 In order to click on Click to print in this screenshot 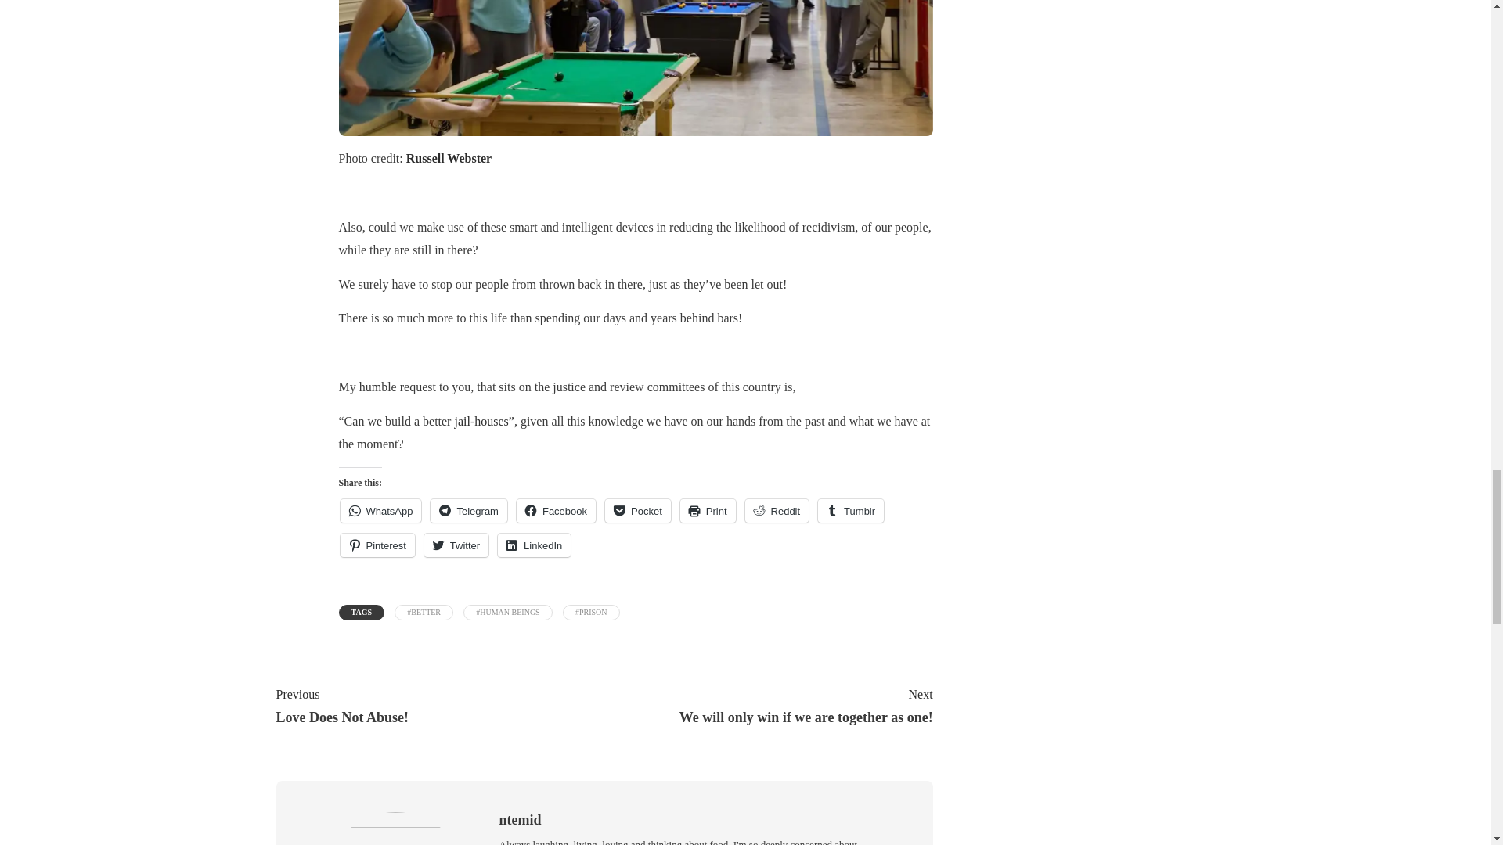, I will do `click(708, 511)`.